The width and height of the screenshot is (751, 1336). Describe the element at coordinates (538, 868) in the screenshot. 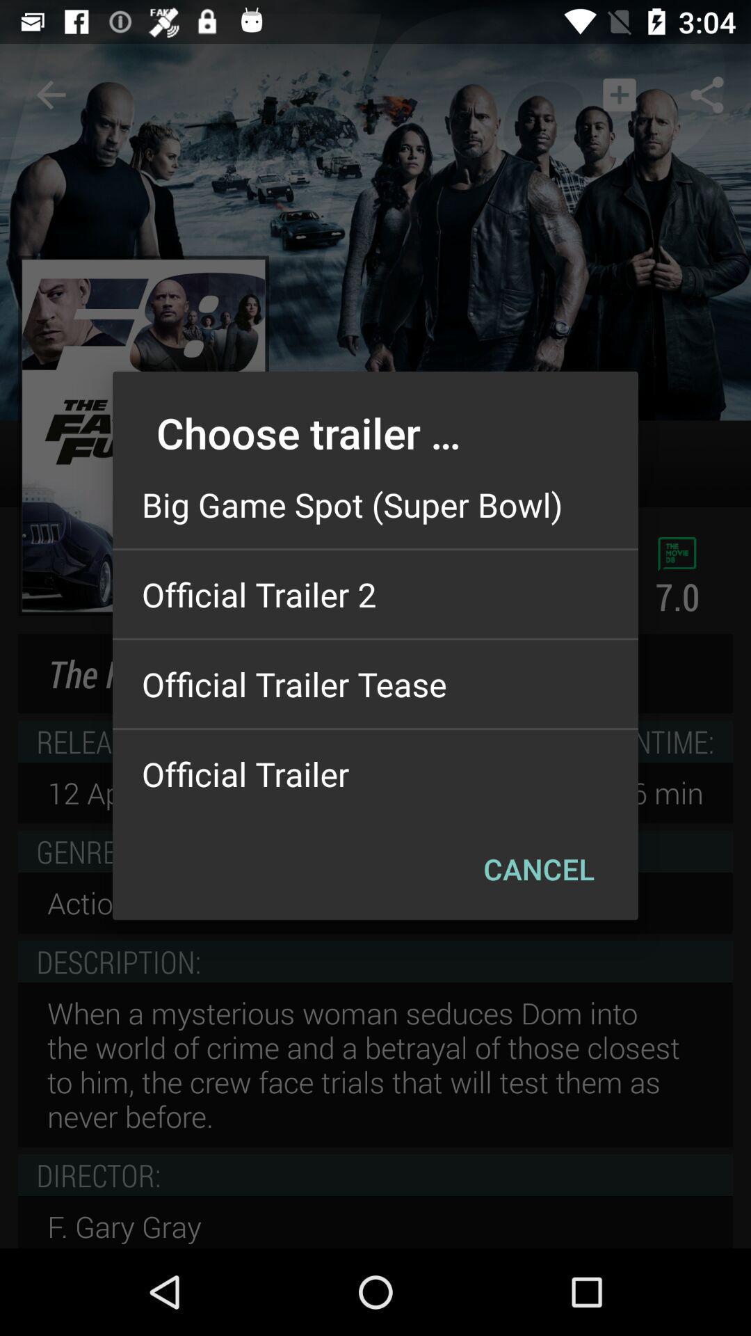

I see `swipe until the cancel item` at that location.